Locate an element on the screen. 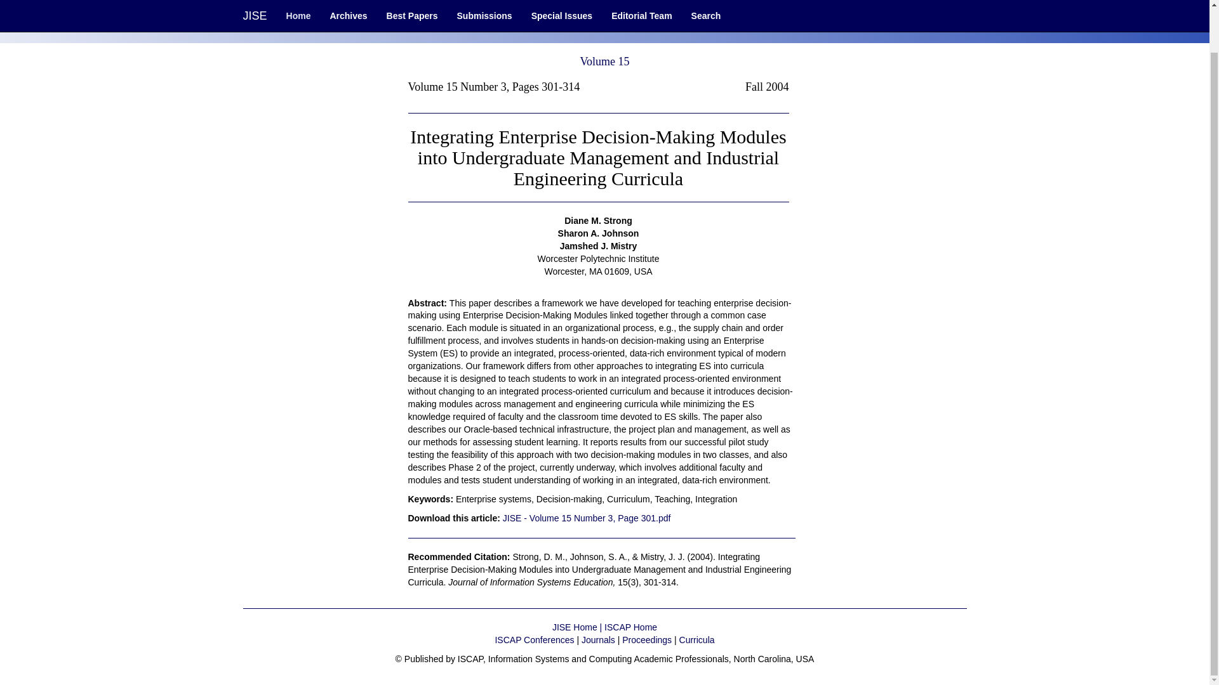  ISCAP Conferences is located at coordinates (535, 640).